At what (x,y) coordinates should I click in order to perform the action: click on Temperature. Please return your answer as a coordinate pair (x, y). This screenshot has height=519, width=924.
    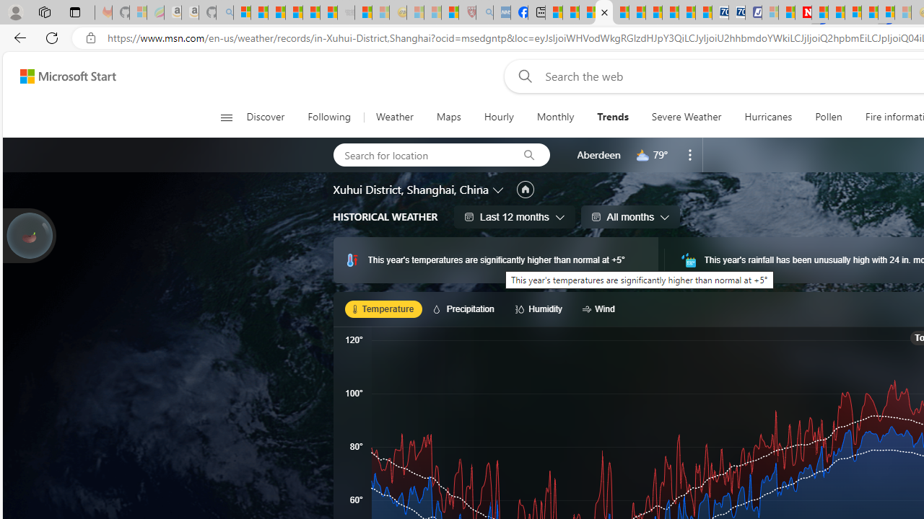
    Looking at the image, I should click on (384, 309).